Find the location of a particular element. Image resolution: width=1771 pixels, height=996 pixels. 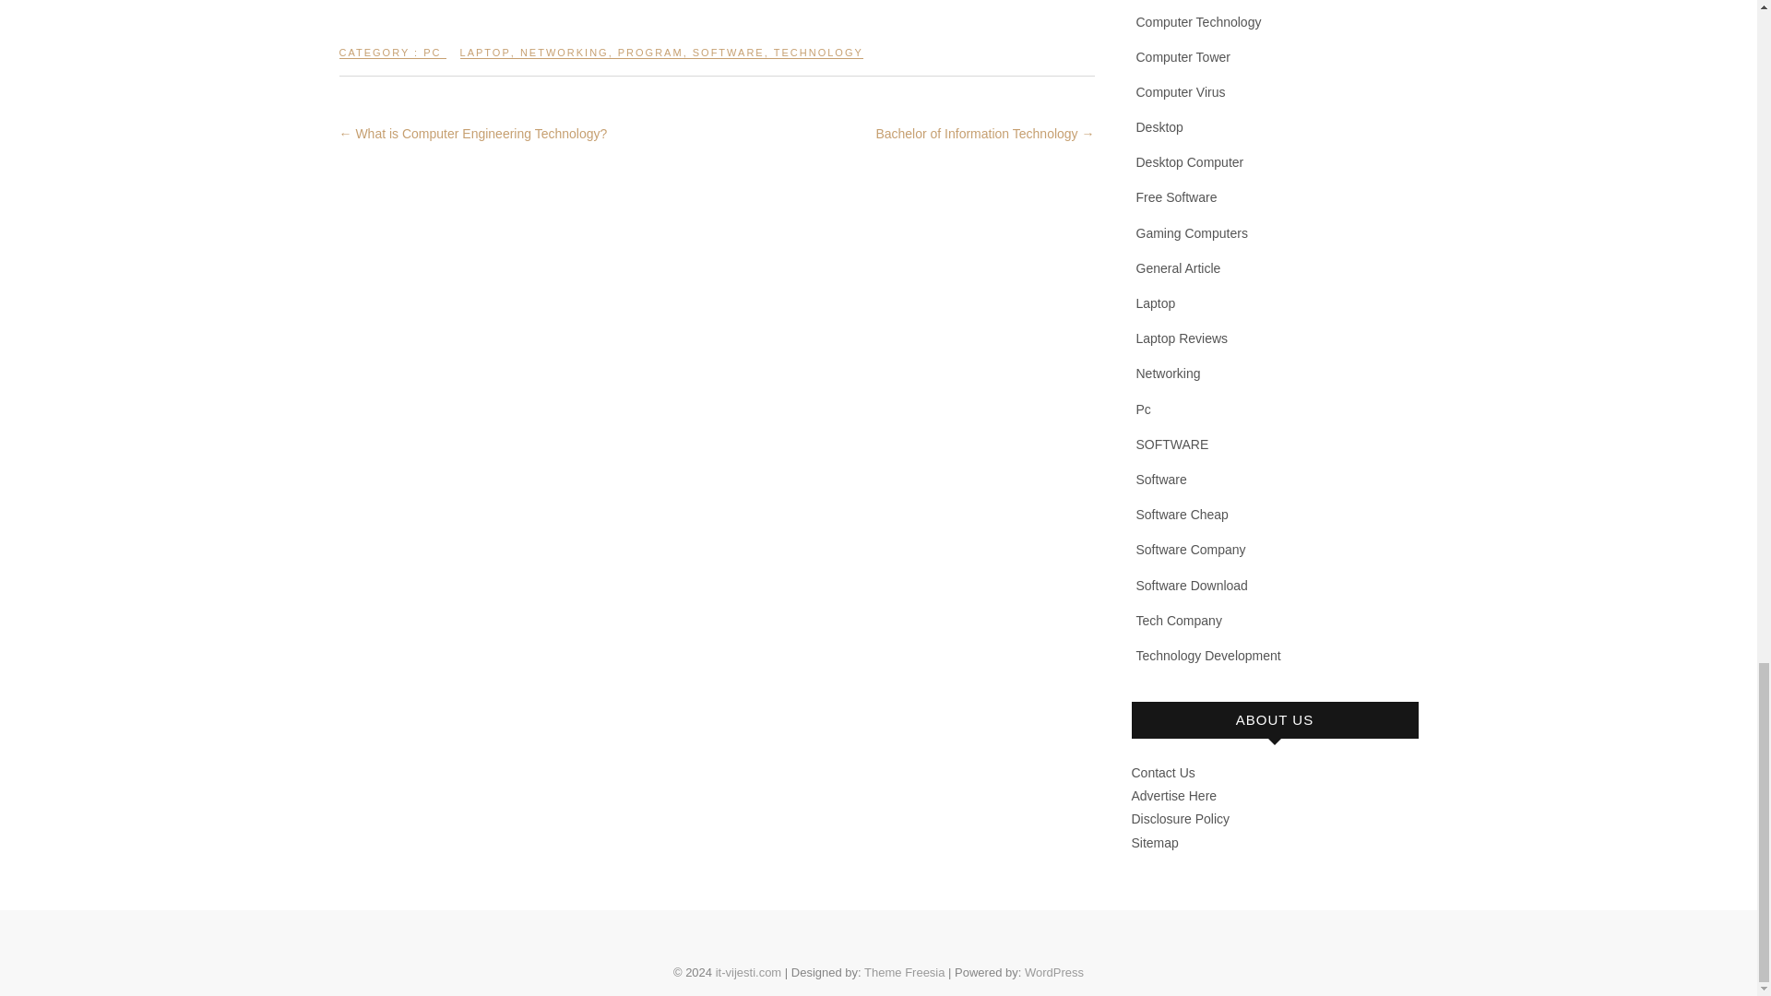

WordPress is located at coordinates (1054, 972).